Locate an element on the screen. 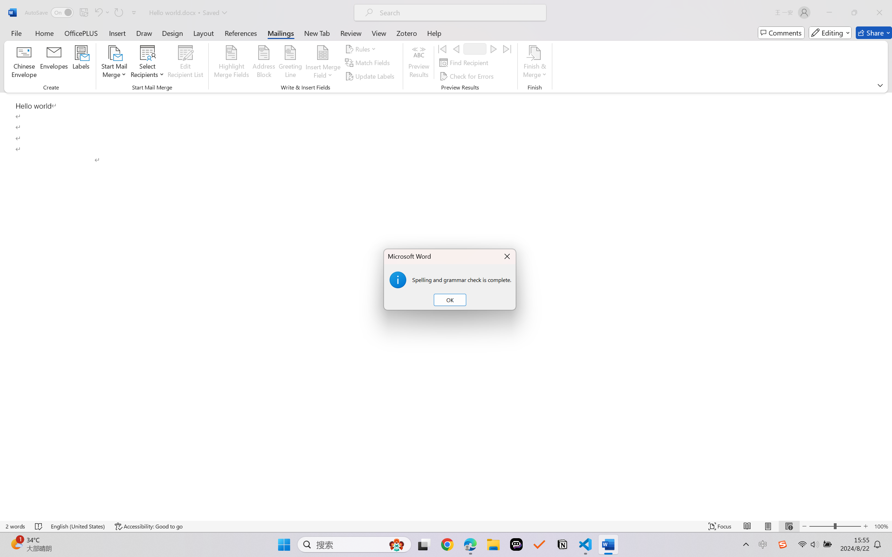 Image resolution: width=892 pixels, height=557 pixels. Draw is located at coordinates (144, 33).